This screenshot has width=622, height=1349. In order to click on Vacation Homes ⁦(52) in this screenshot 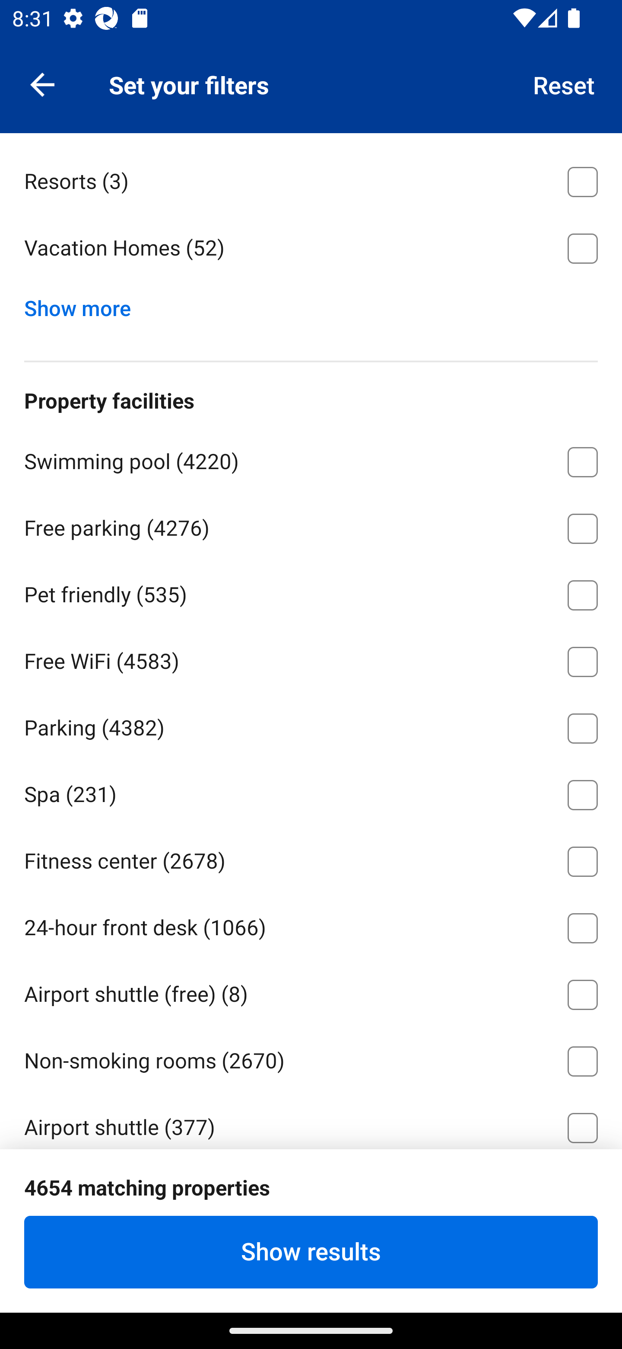, I will do `click(311, 248)`.